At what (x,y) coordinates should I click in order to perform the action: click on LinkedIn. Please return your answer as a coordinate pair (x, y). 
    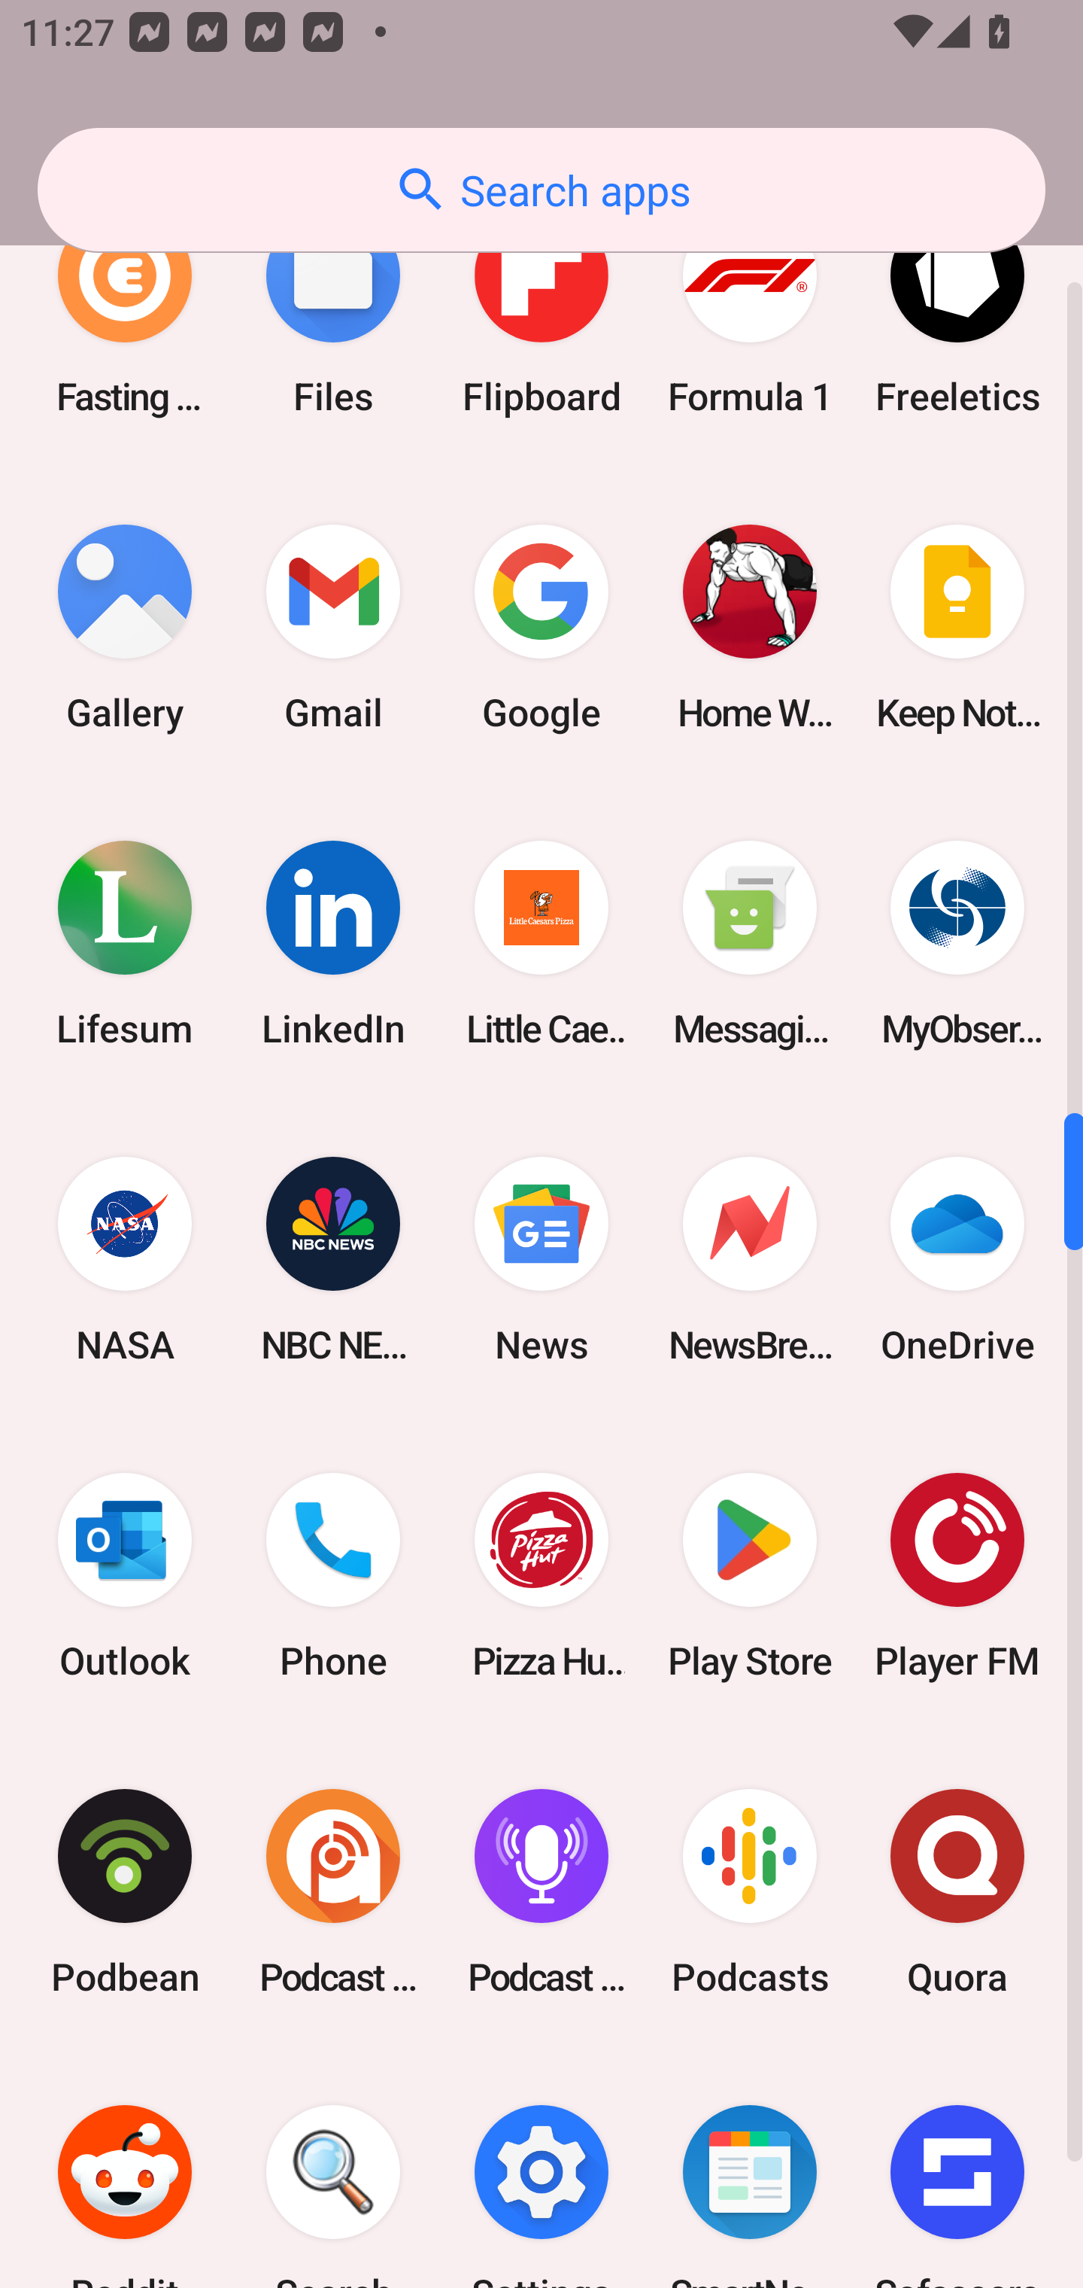
    Looking at the image, I should click on (333, 944).